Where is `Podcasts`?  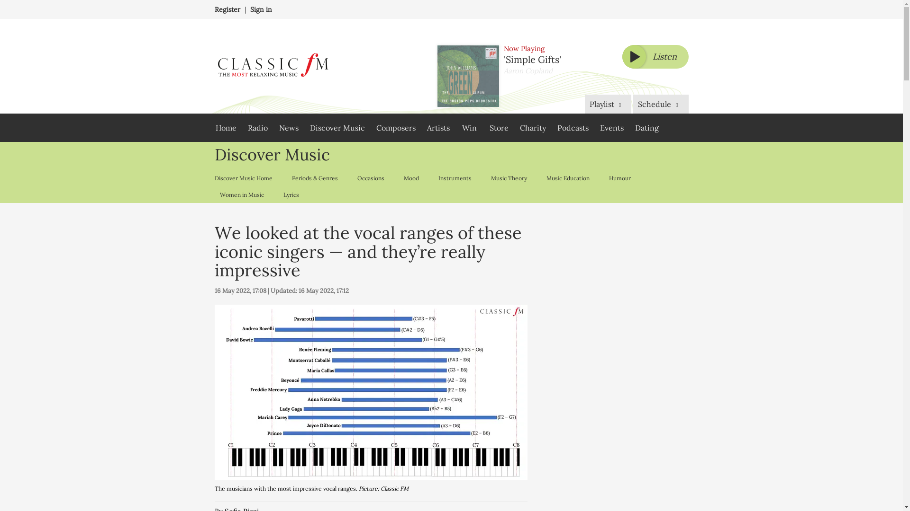 Podcasts is located at coordinates (573, 128).